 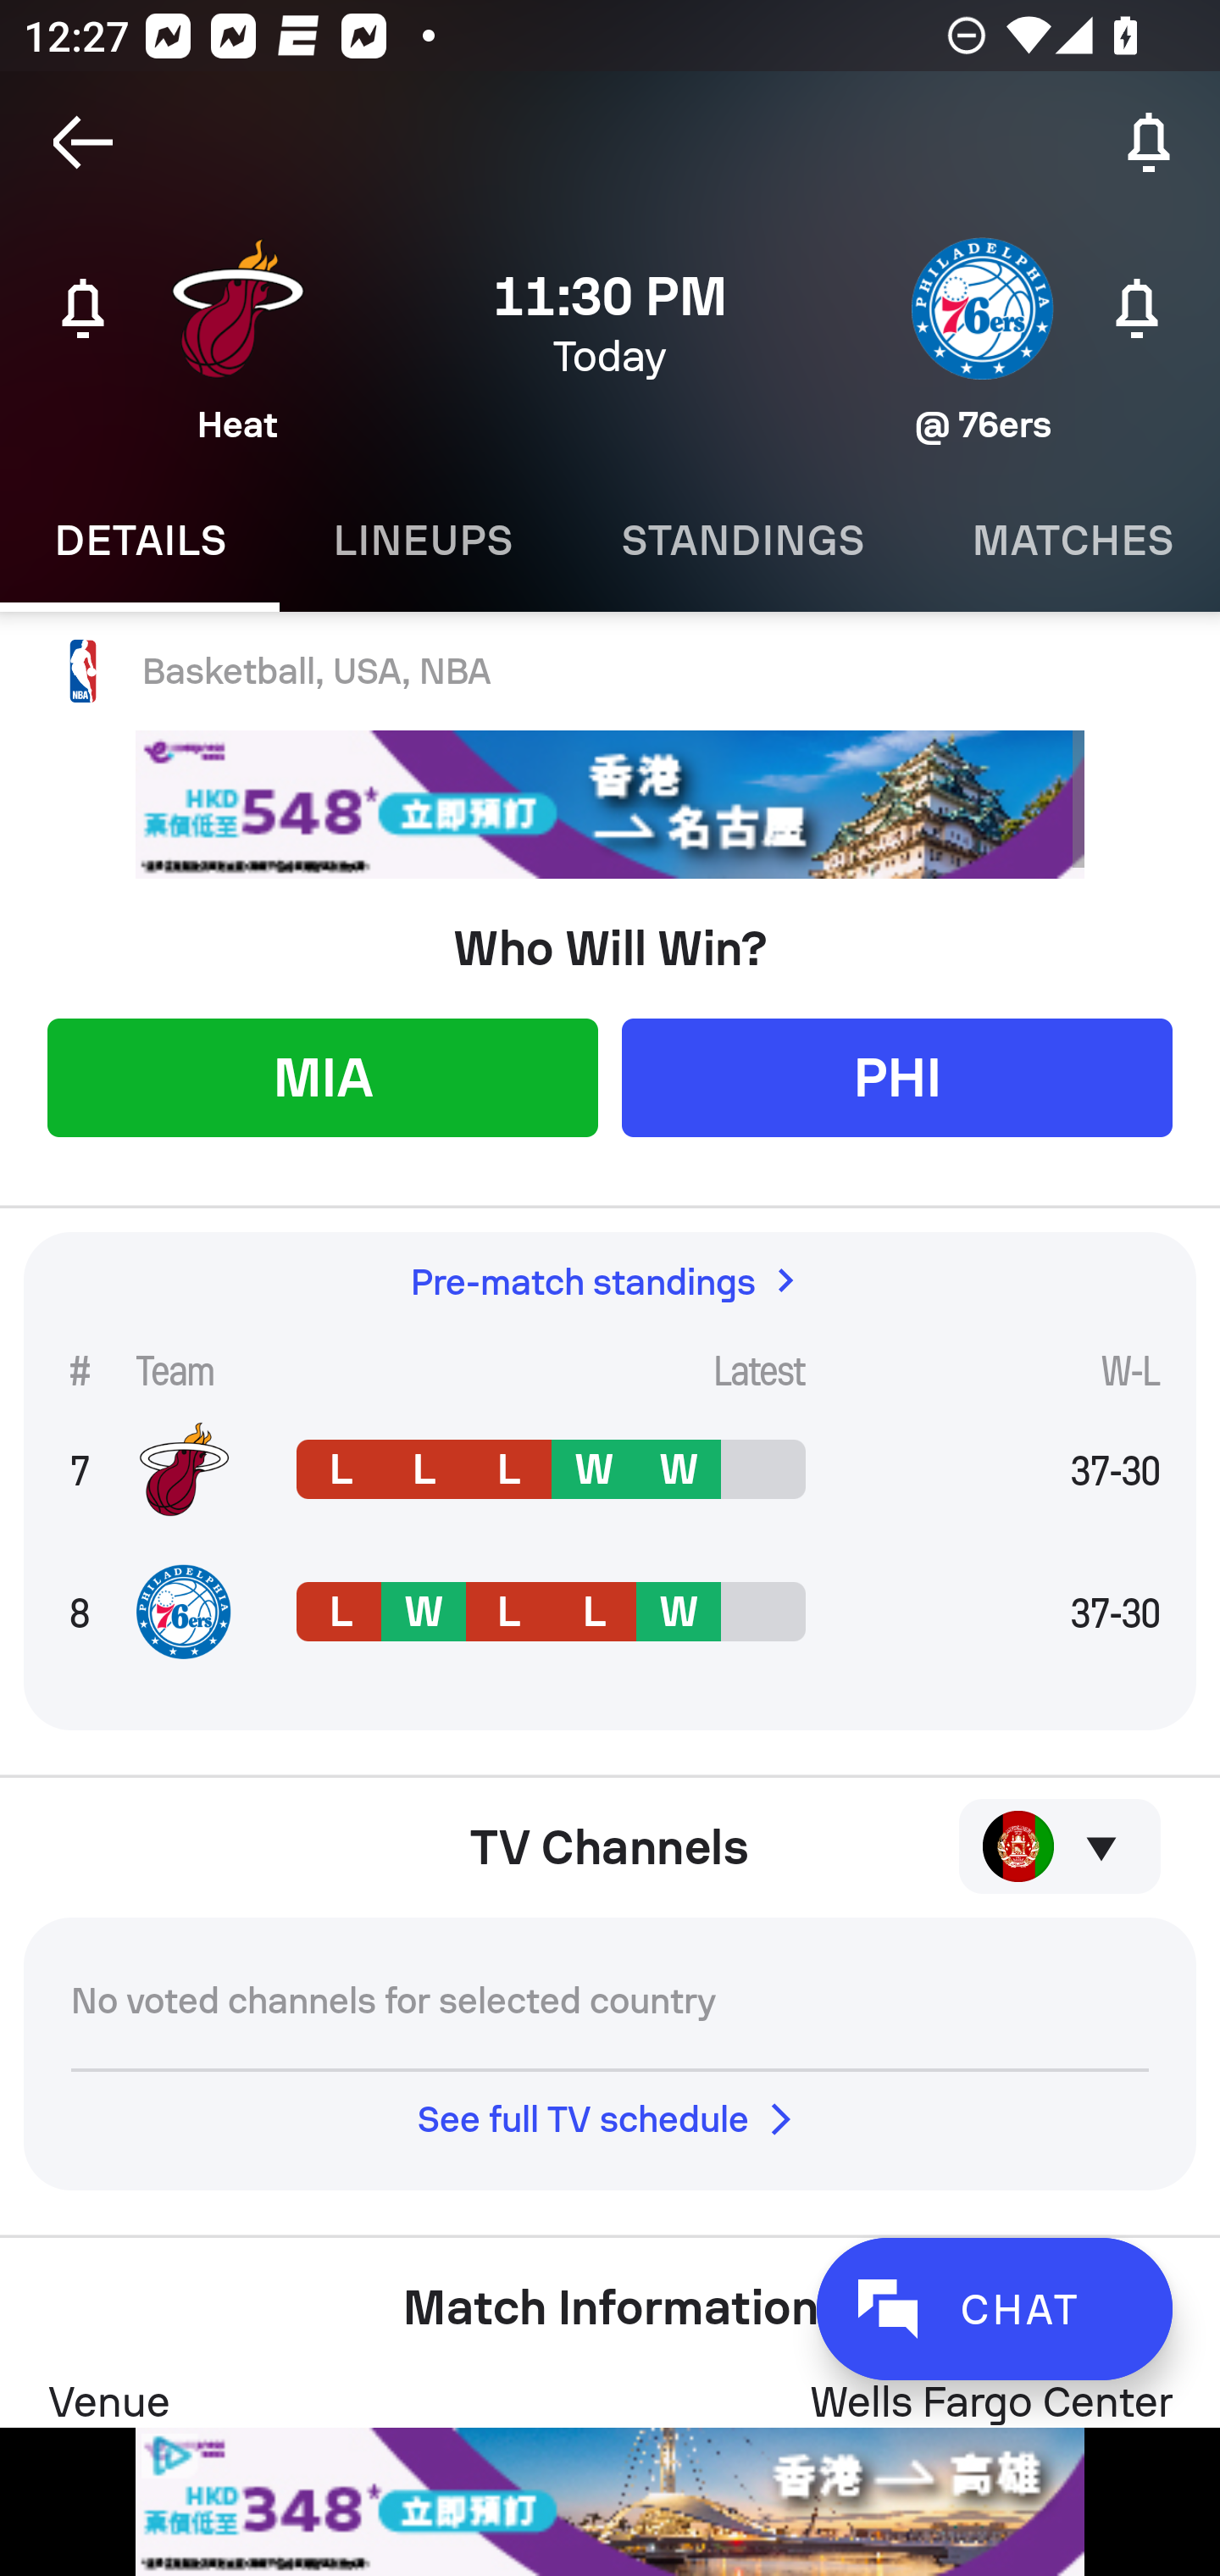 What do you see at coordinates (322, 1076) in the screenshot?
I see `MIA` at bounding box center [322, 1076].